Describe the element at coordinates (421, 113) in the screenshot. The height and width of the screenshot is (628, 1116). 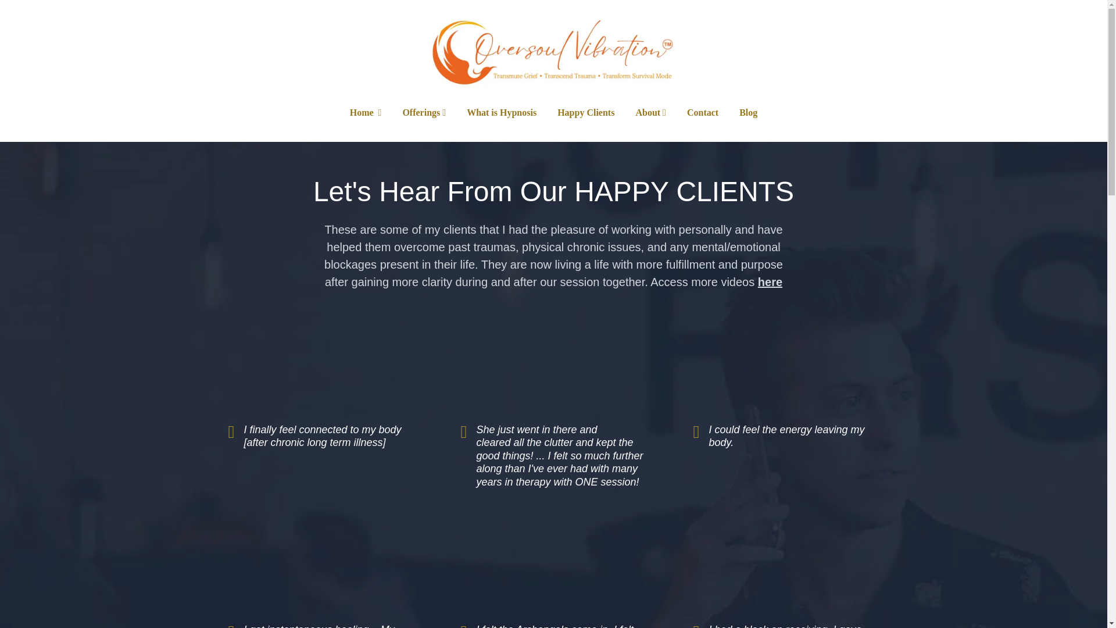
I see `Offerings` at that location.